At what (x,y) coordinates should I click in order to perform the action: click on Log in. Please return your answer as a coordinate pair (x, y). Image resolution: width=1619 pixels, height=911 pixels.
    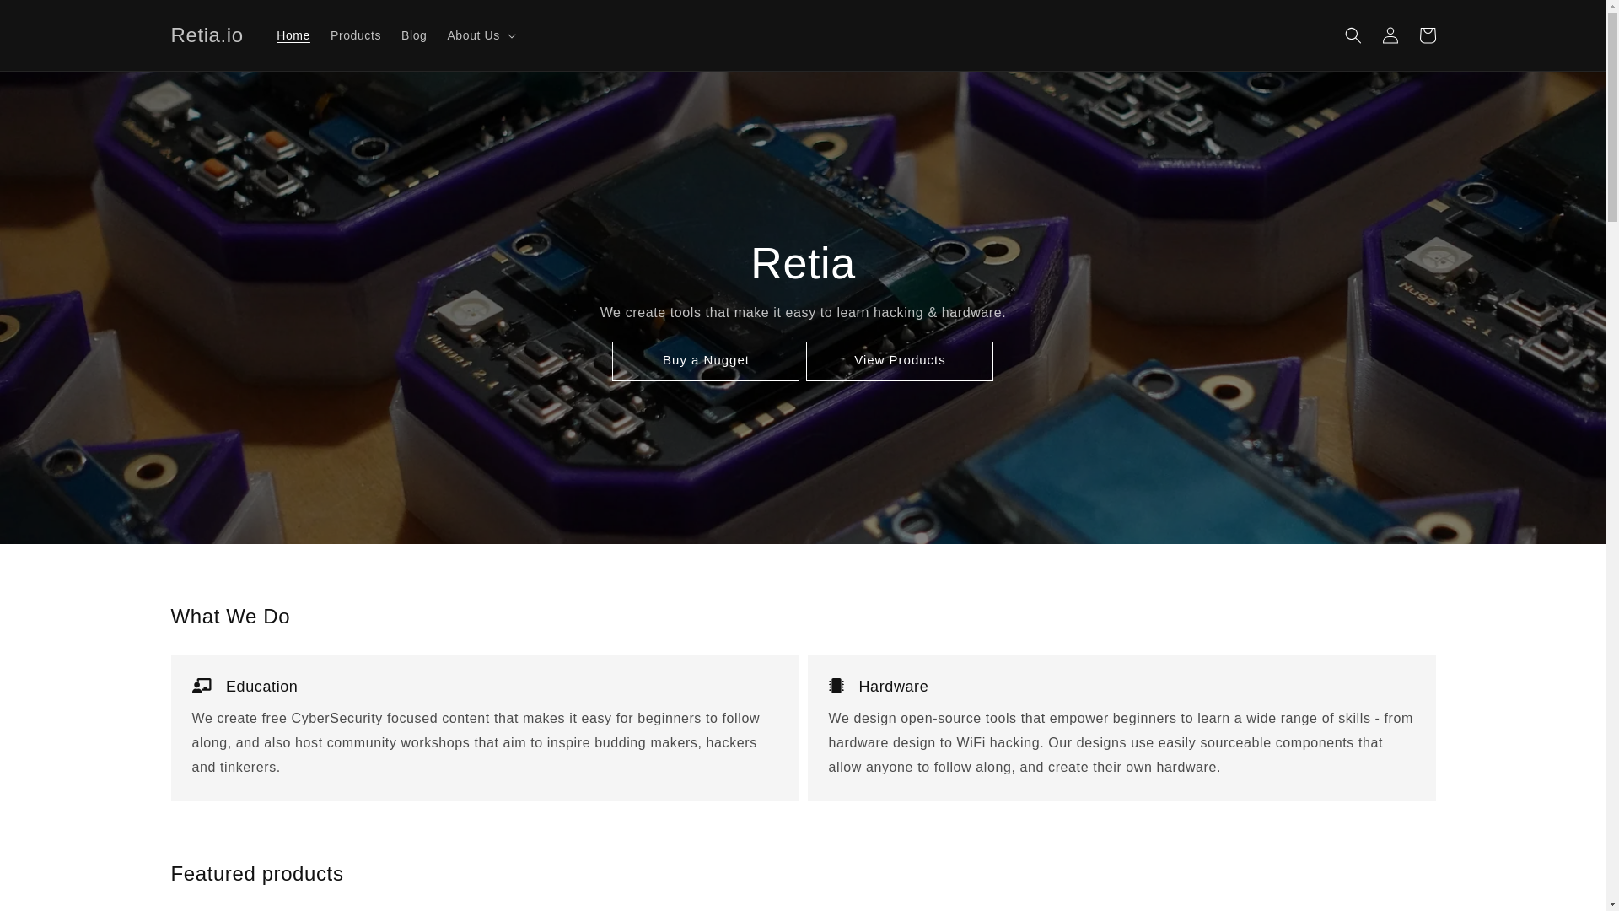
    Looking at the image, I should click on (1390, 35).